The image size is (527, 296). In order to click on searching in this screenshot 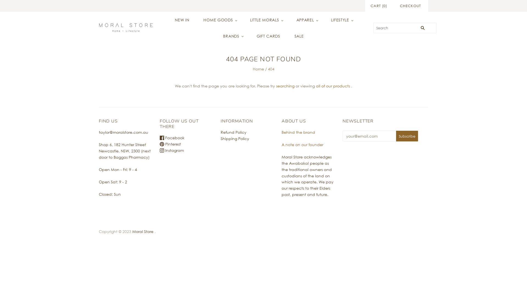, I will do `click(285, 86)`.